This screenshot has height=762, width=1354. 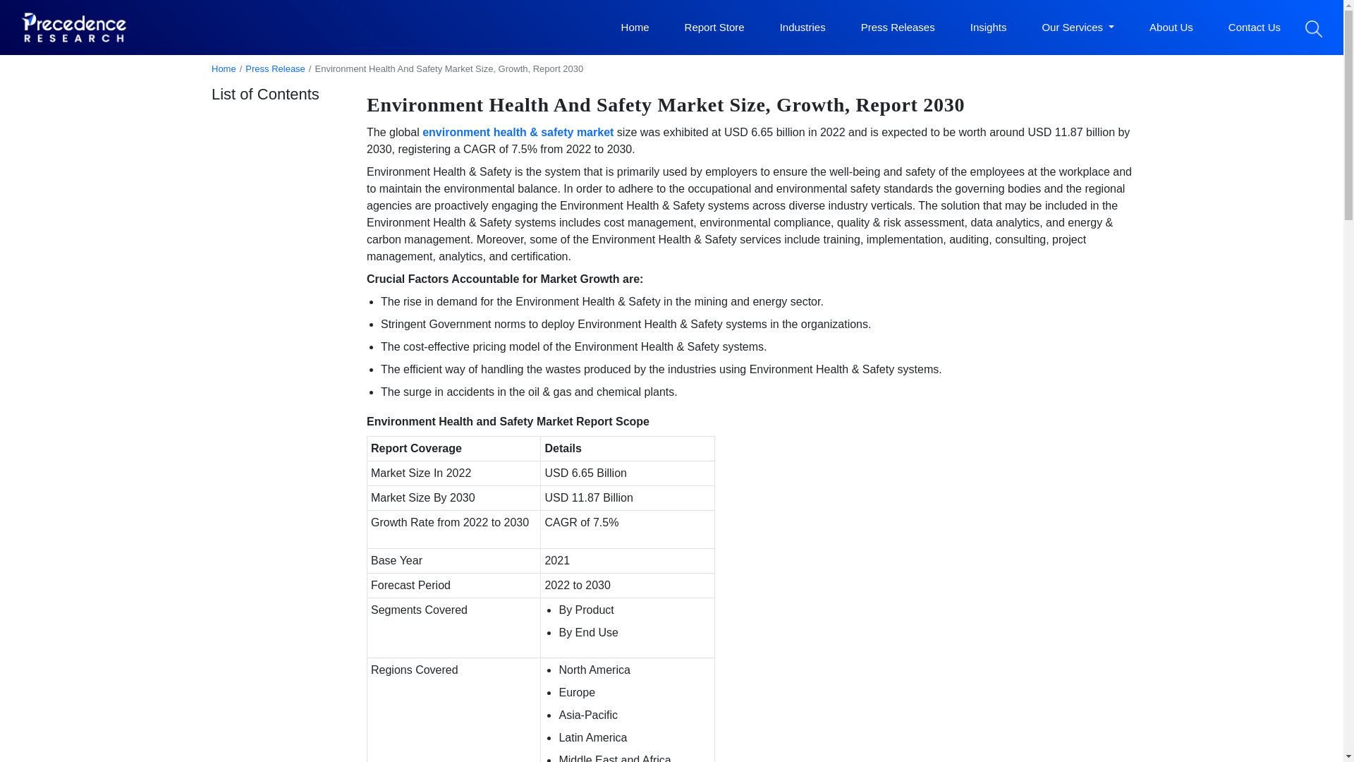 I want to click on Home, so click(x=635, y=28).